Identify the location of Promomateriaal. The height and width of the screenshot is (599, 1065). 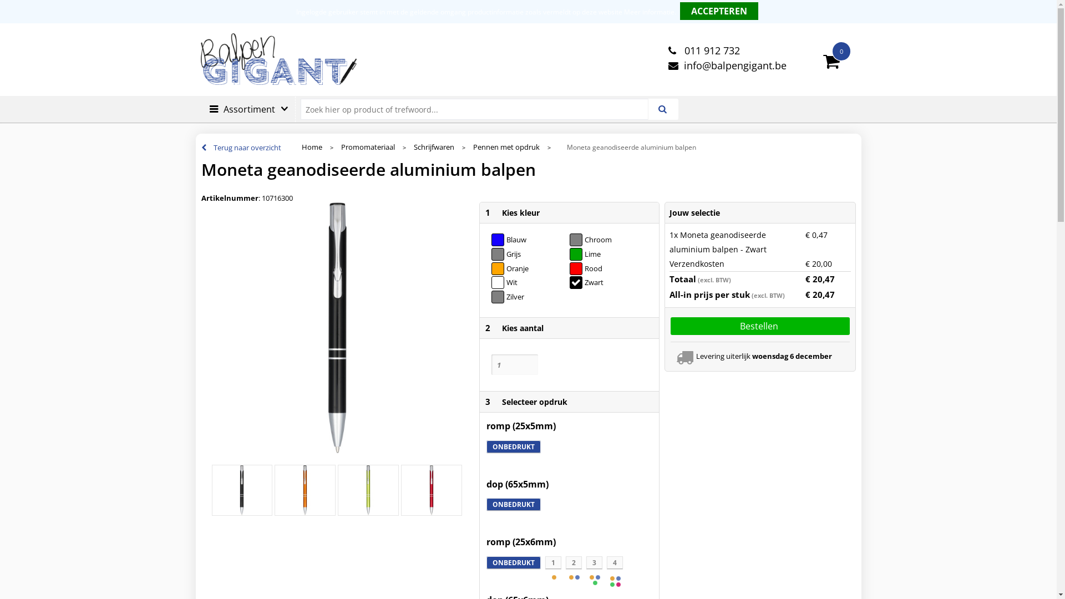
(367, 148).